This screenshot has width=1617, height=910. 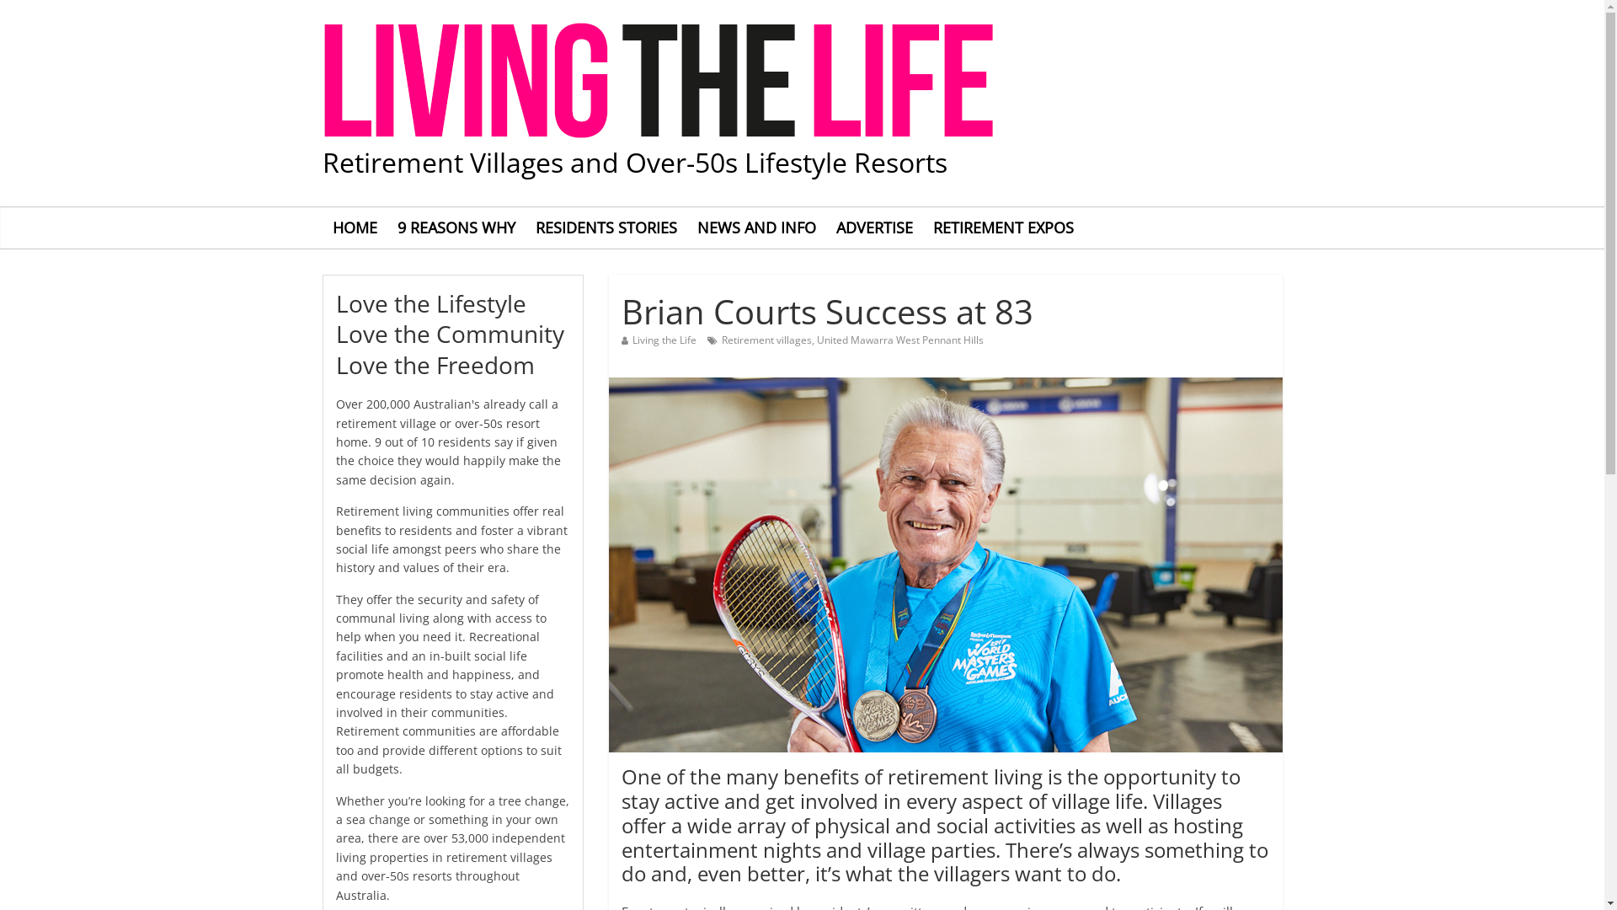 What do you see at coordinates (664, 340) in the screenshot?
I see `Living the Life` at bounding box center [664, 340].